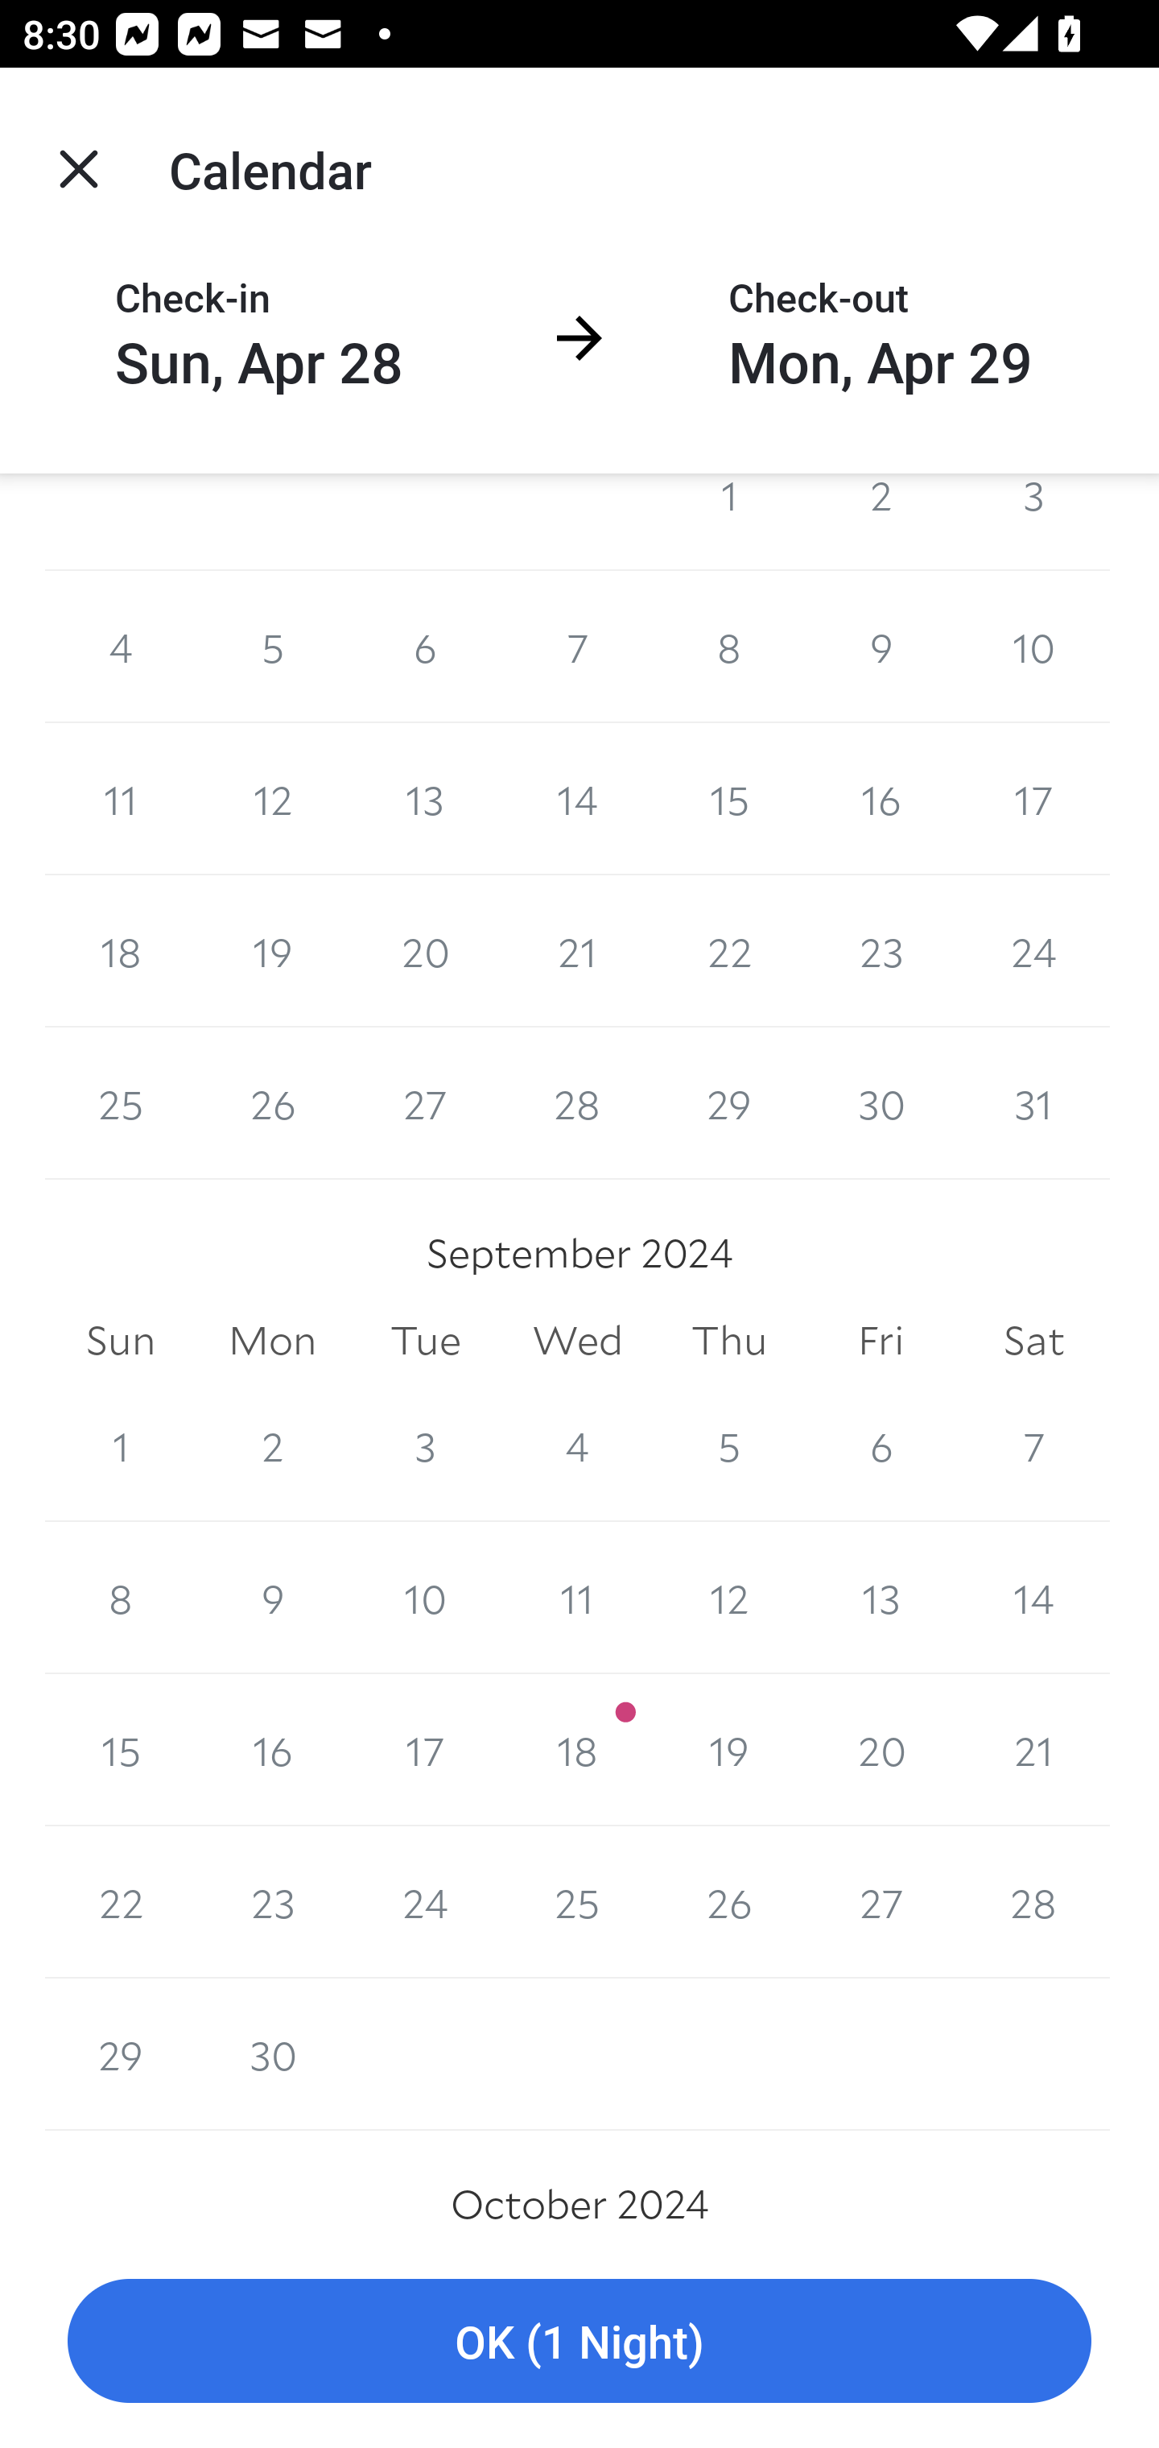  Describe the element at coordinates (121, 799) in the screenshot. I see `11 11 August 2024` at that location.